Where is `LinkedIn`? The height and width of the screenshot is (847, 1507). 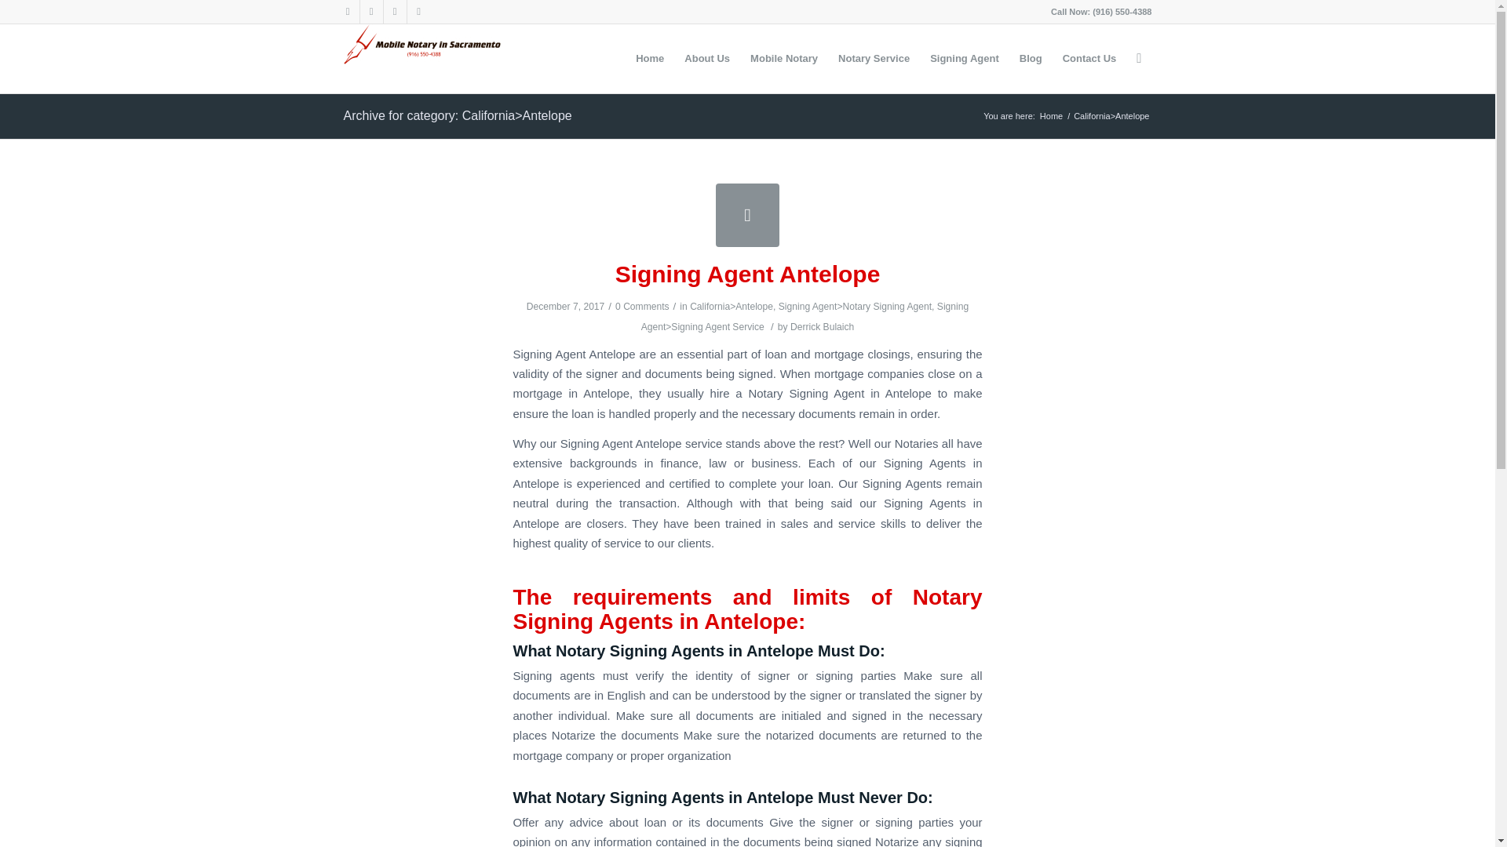
LinkedIn is located at coordinates (418, 12).